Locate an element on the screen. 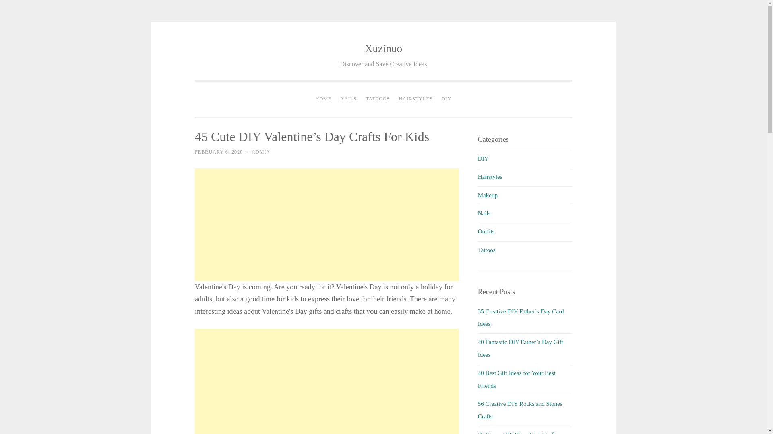  ADMIN is located at coordinates (261, 152).